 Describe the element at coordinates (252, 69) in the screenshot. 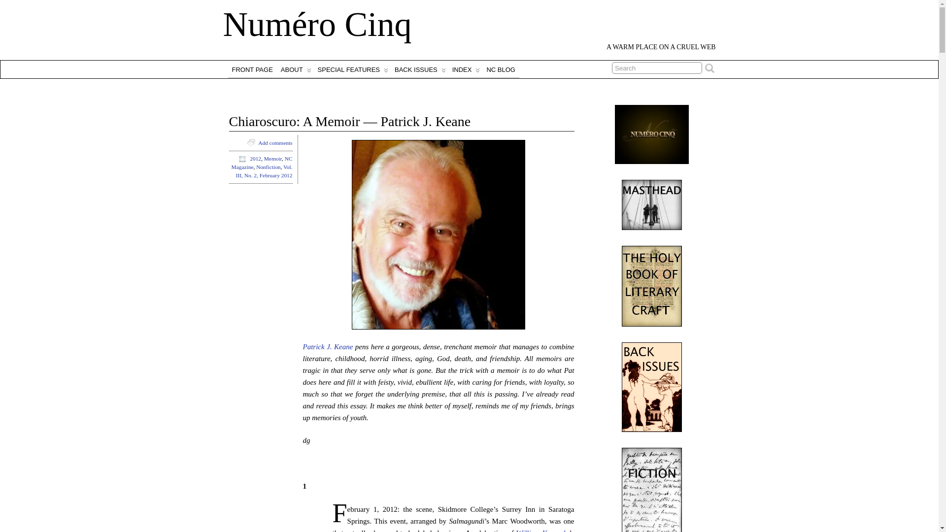

I see `FRONT PAGE` at that location.